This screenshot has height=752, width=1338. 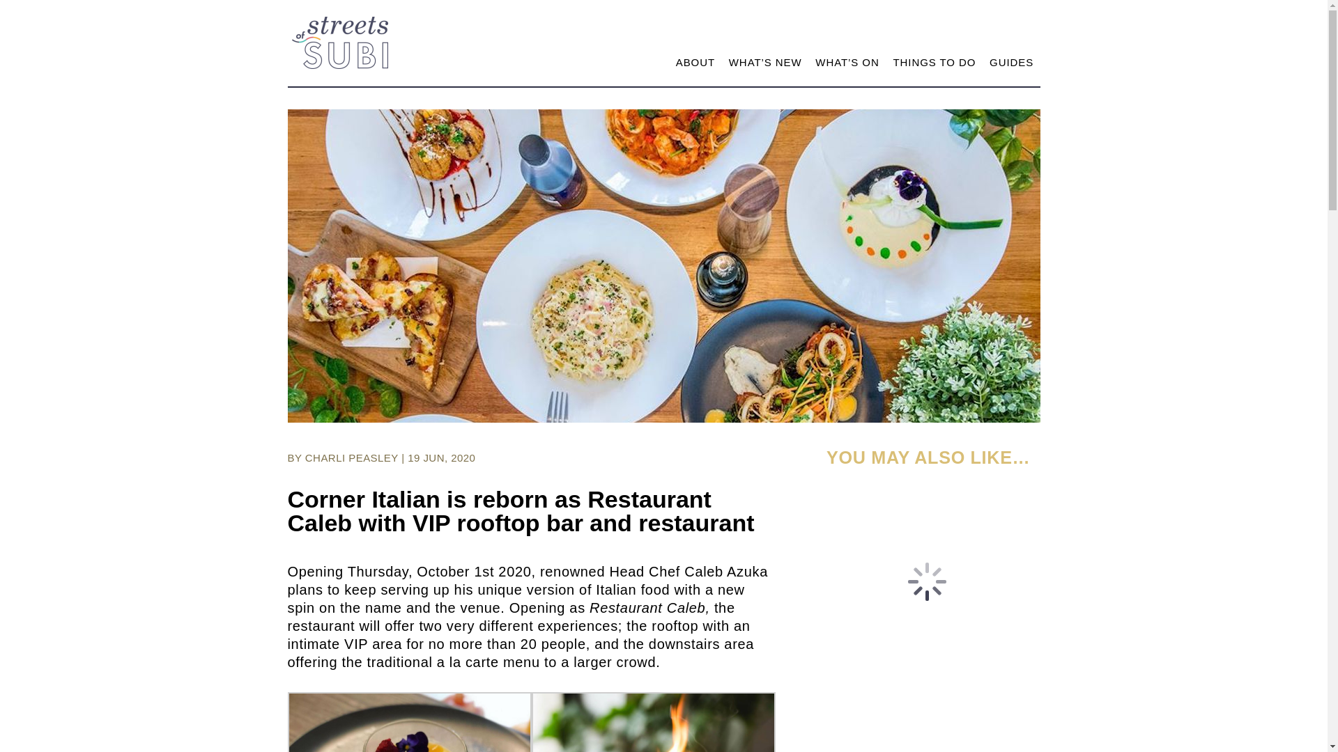 What do you see at coordinates (934, 65) in the screenshot?
I see `THINGS TO DO` at bounding box center [934, 65].